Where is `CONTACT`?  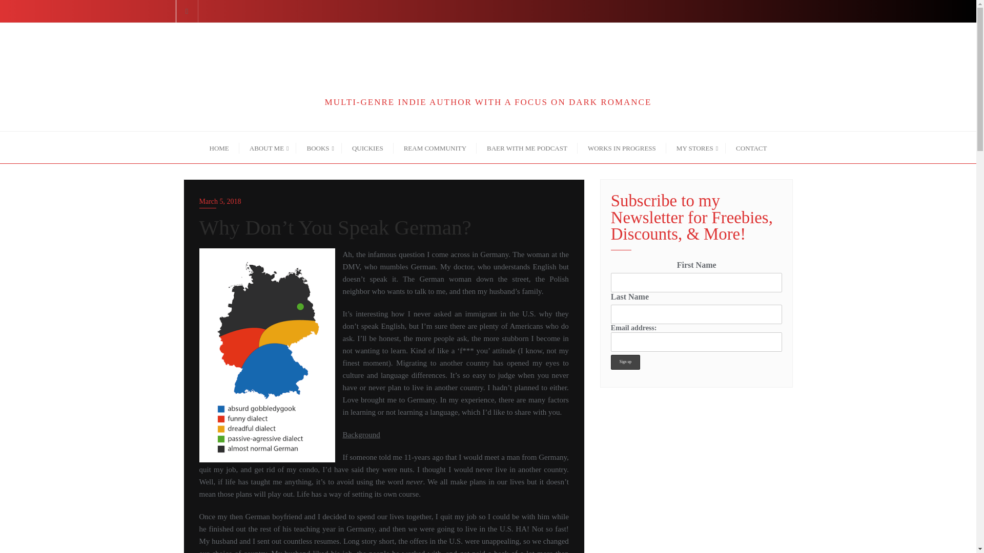
CONTACT is located at coordinates (751, 147).